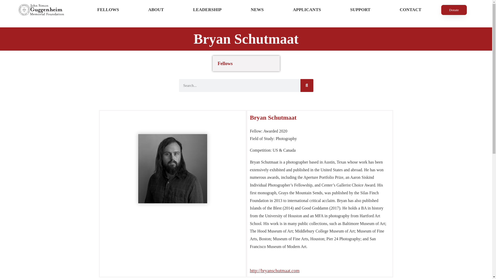 The height and width of the screenshot is (279, 496). Describe the element at coordinates (207, 10) in the screenshot. I see `LEADERSHIP` at that location.